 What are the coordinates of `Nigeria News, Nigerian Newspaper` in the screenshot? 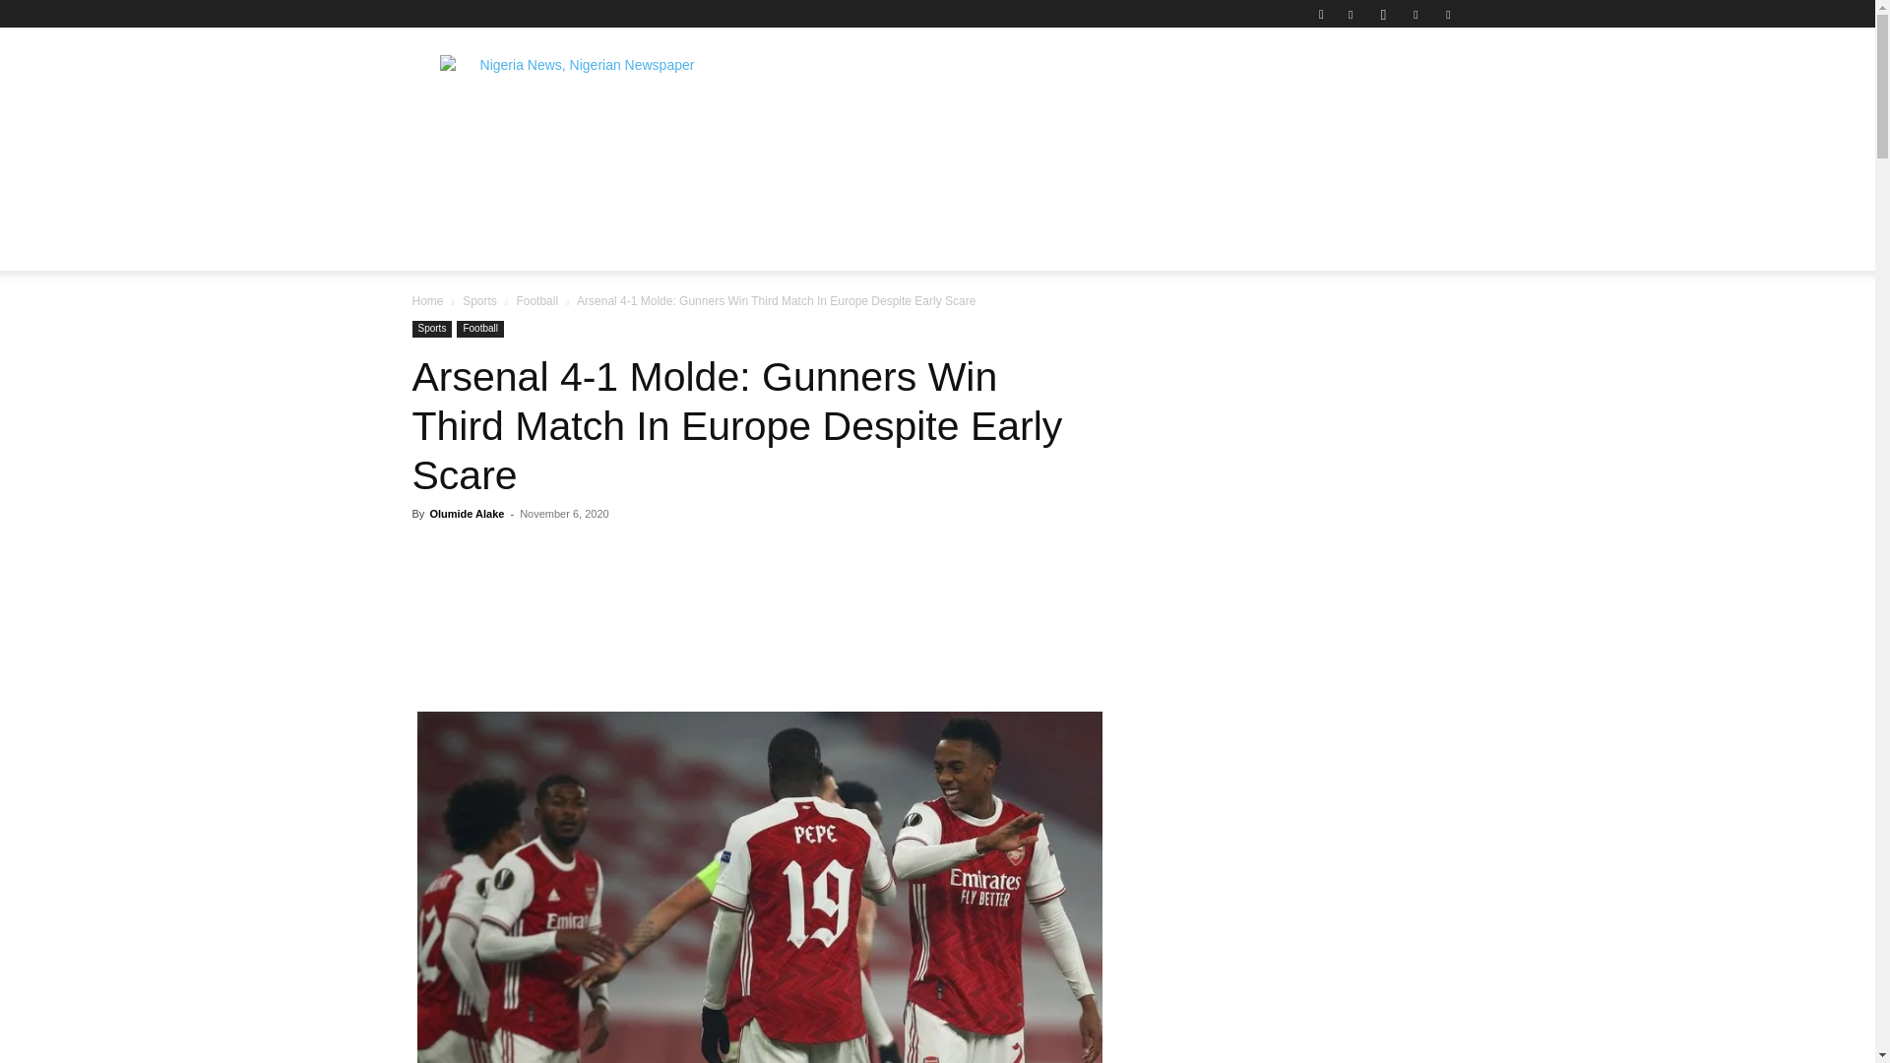 It's located at (578, 98).